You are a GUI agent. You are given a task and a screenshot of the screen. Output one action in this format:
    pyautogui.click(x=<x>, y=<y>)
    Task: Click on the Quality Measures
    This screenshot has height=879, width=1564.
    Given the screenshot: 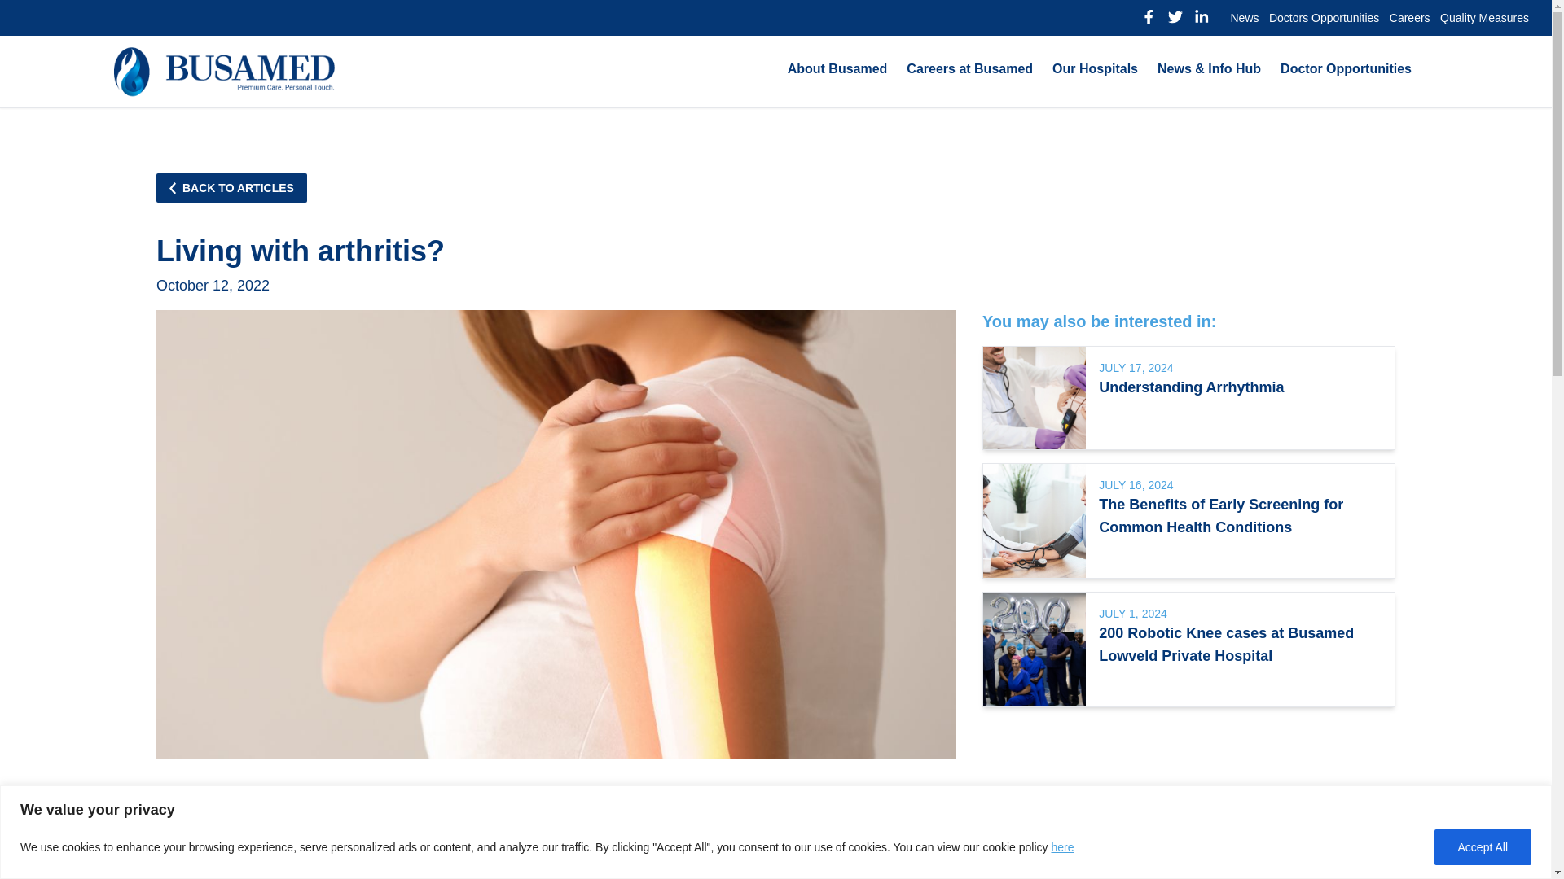 What is the action you would take?
    pyautogui.click(x=1484, y=18)
    